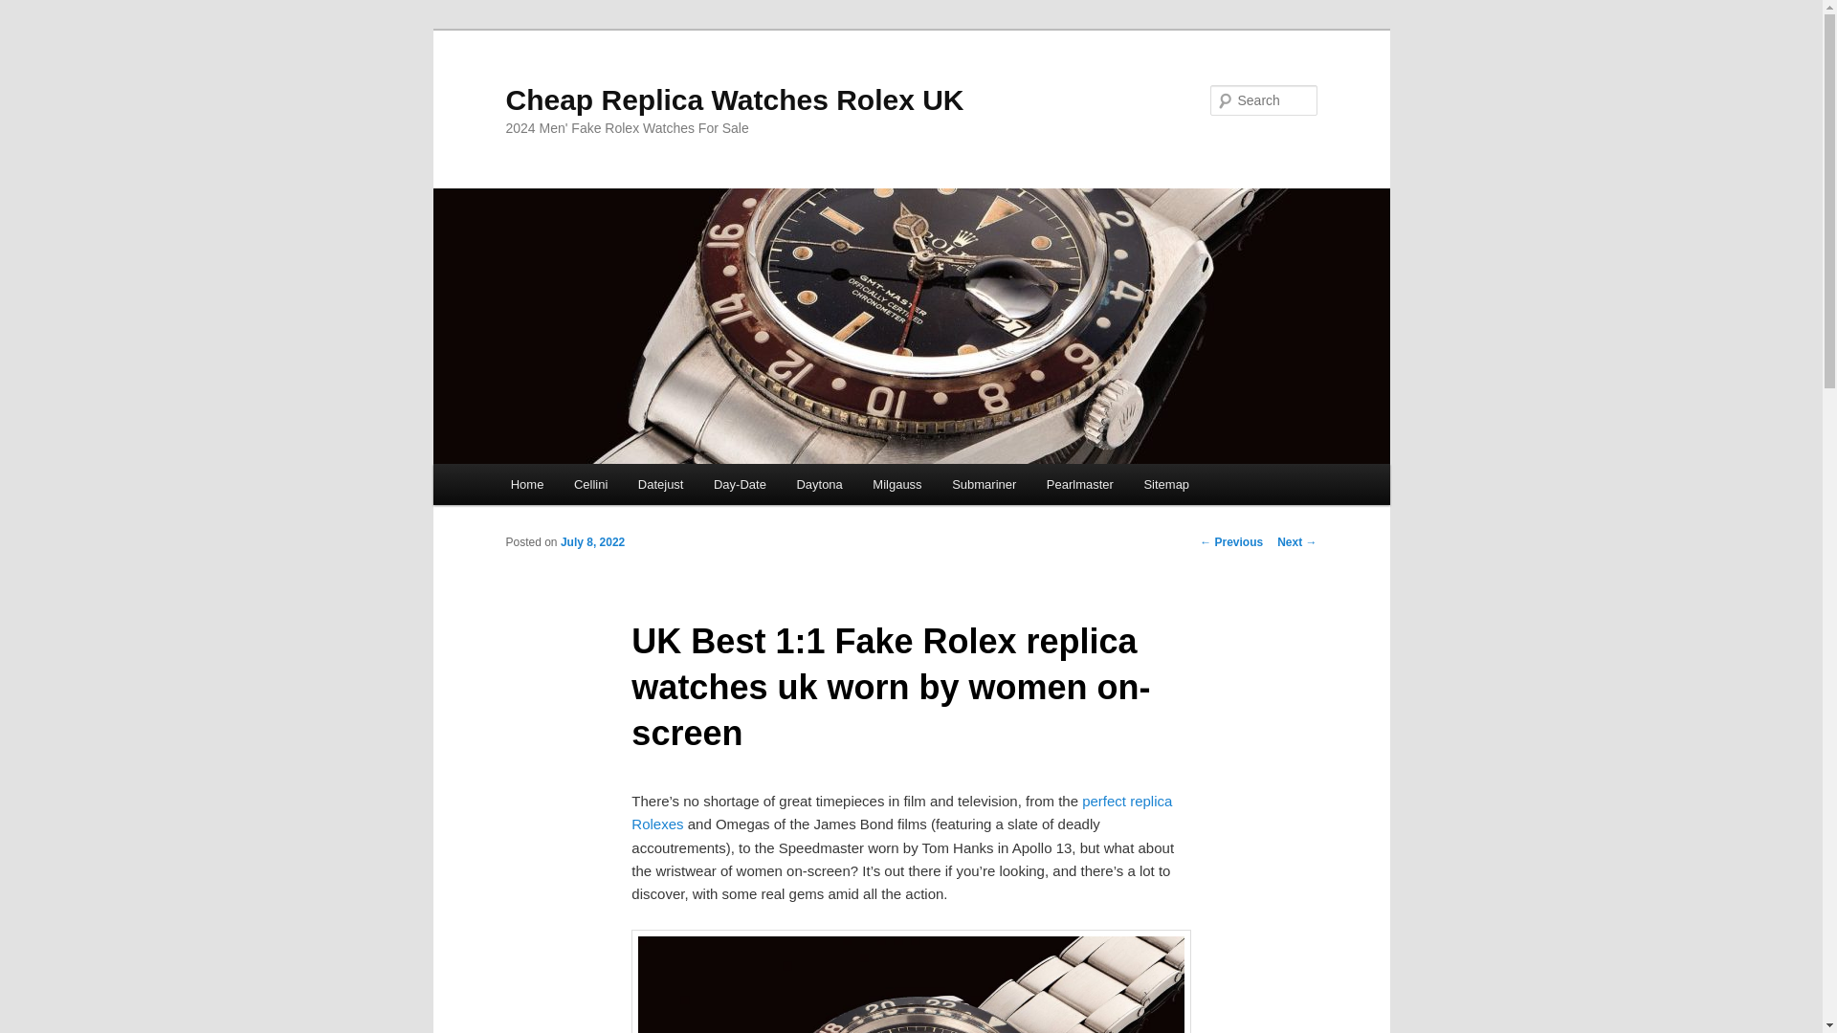 This screenshot has height=1033, width=1837. I want to click on Cellini, so click(589, 484).